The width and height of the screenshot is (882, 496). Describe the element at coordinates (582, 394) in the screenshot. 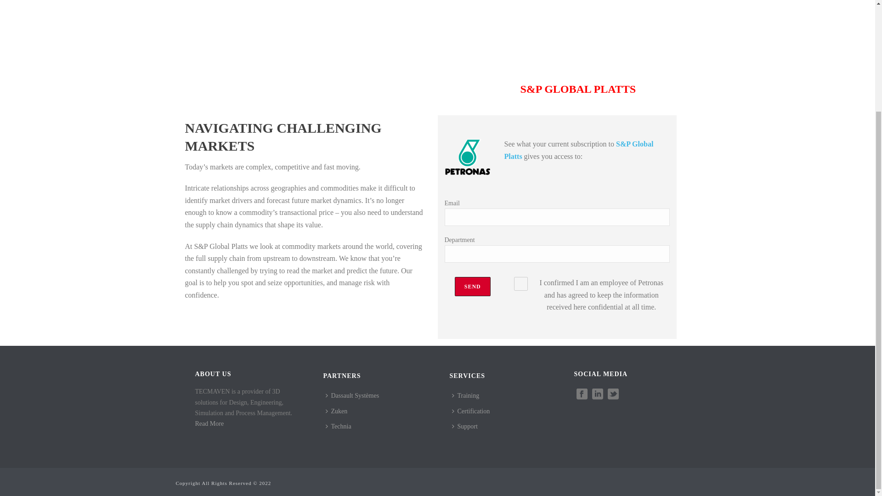

I see ` facebook` at that location.